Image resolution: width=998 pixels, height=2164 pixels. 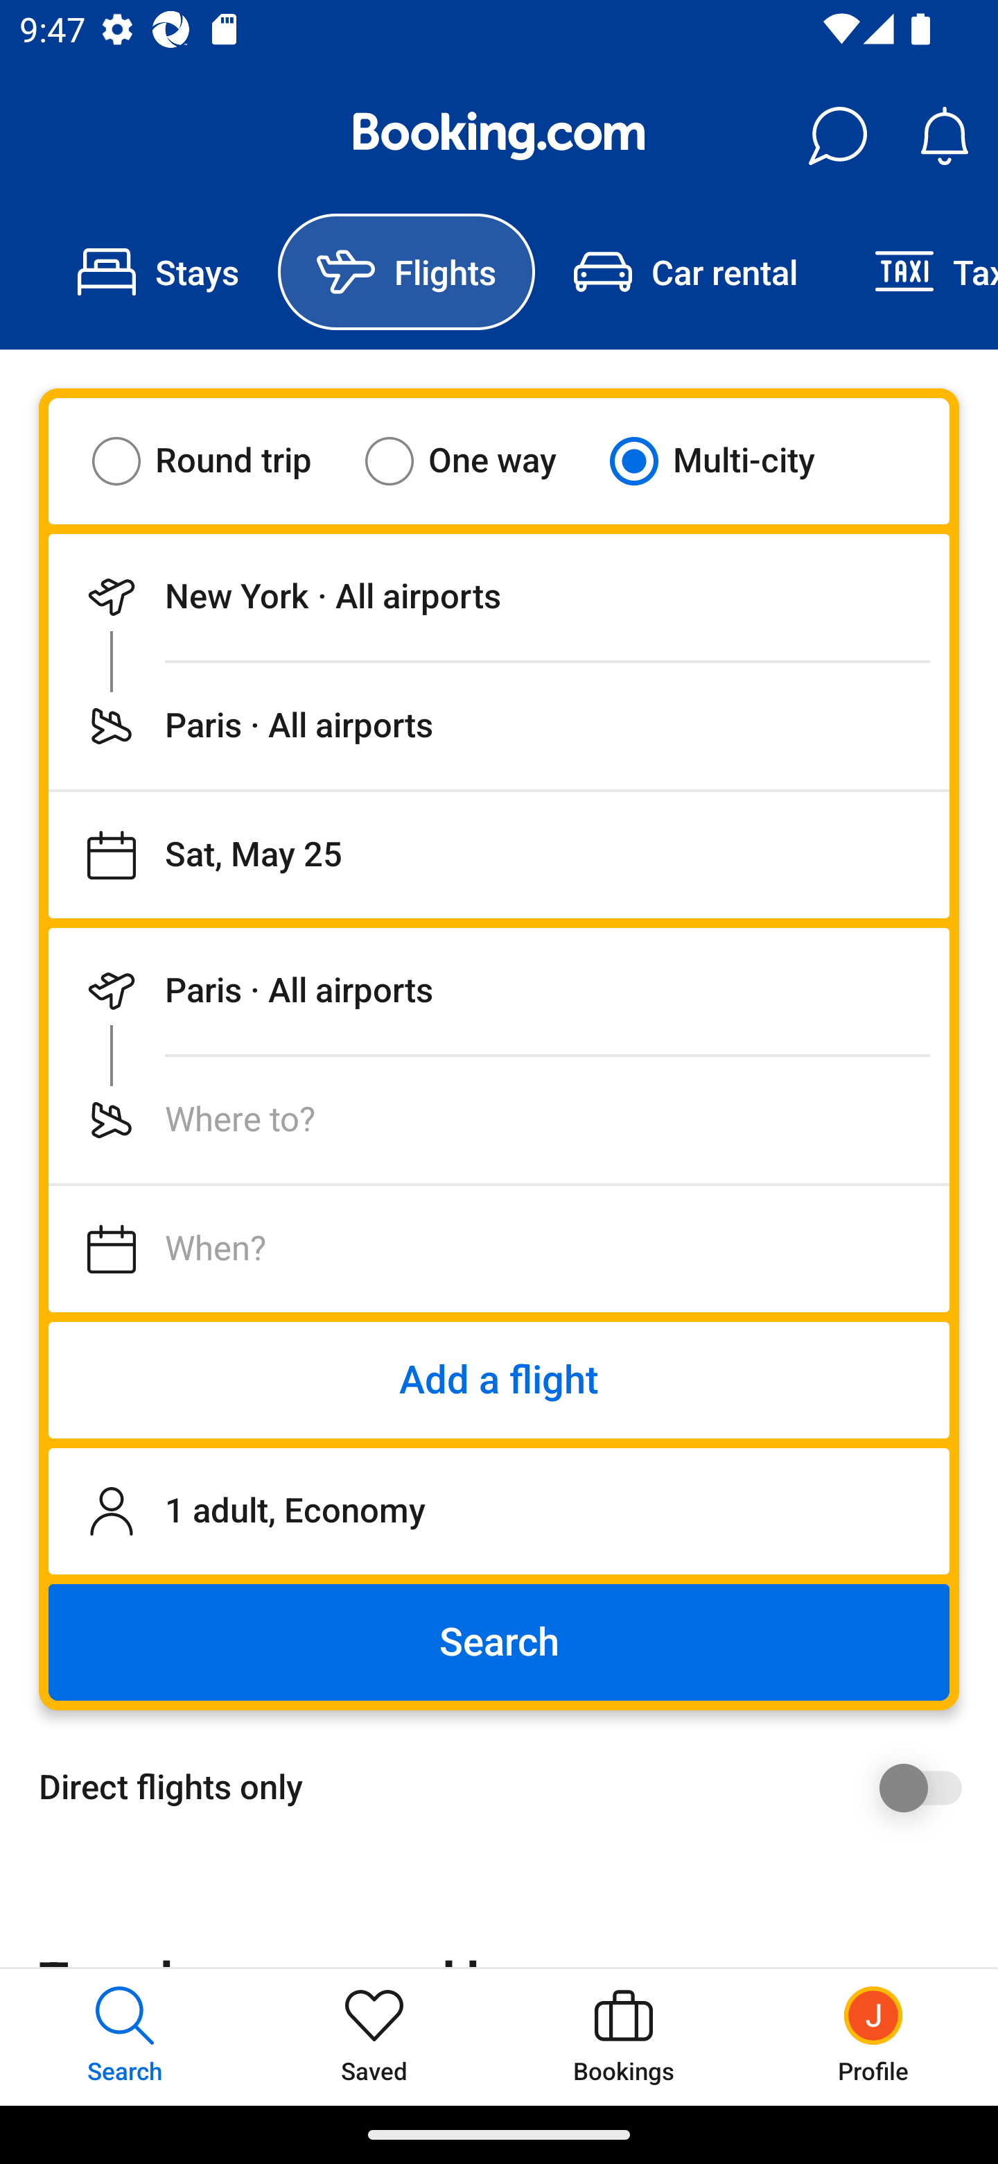 I want to click on Saved, so click(x=374, y=2036).